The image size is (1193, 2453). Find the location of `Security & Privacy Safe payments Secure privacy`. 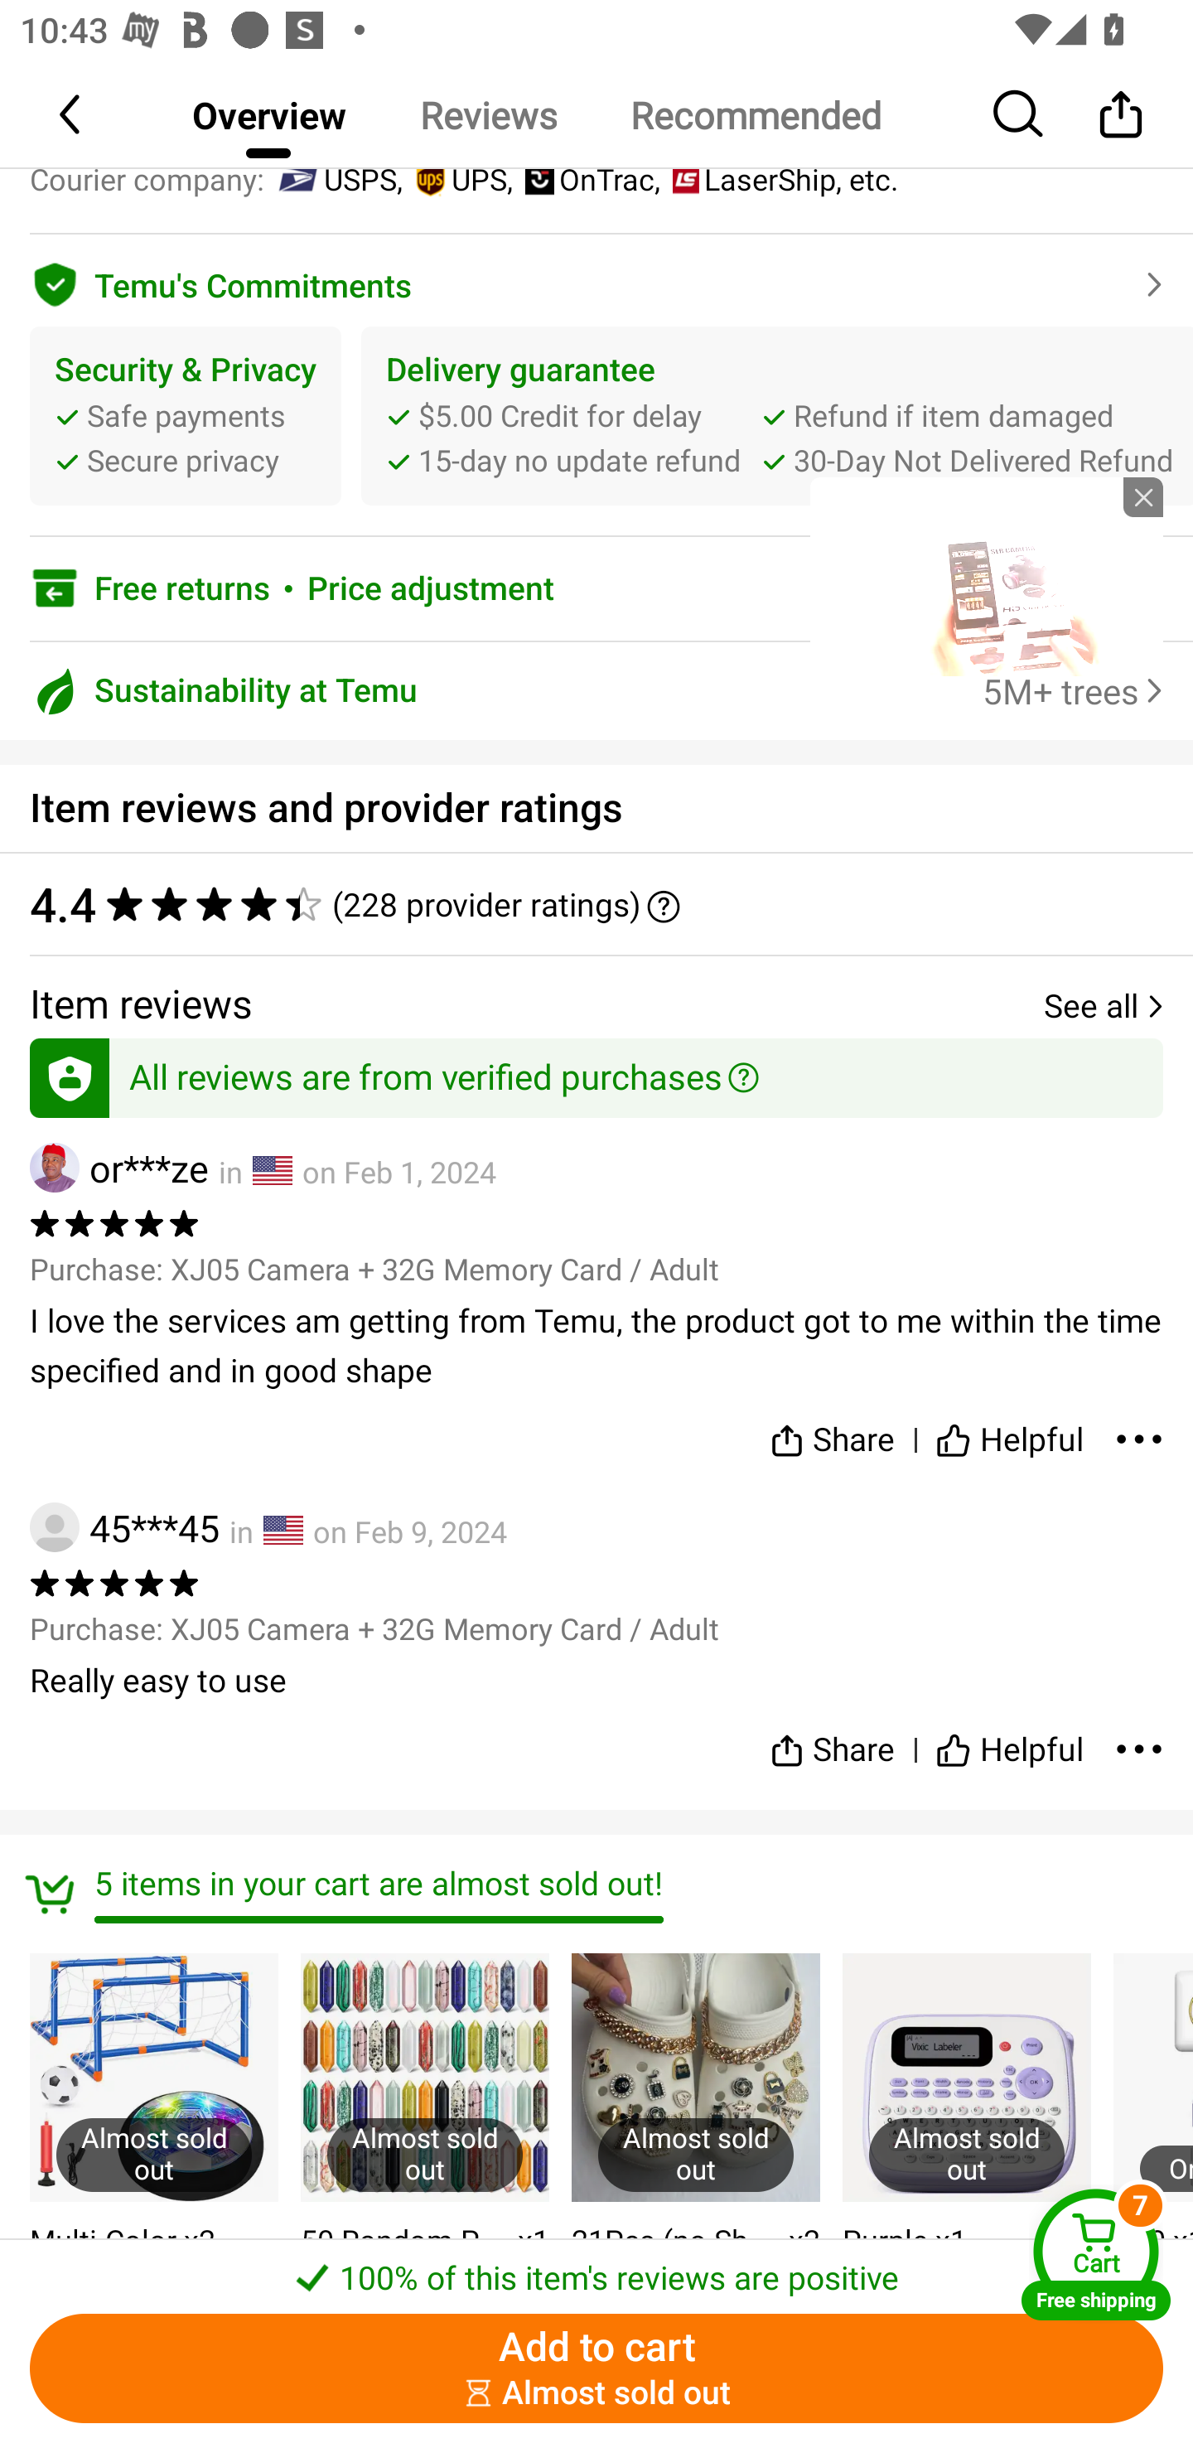

Security & Privacy Safe payments Secure privacy is located at coordinates (186, 415).